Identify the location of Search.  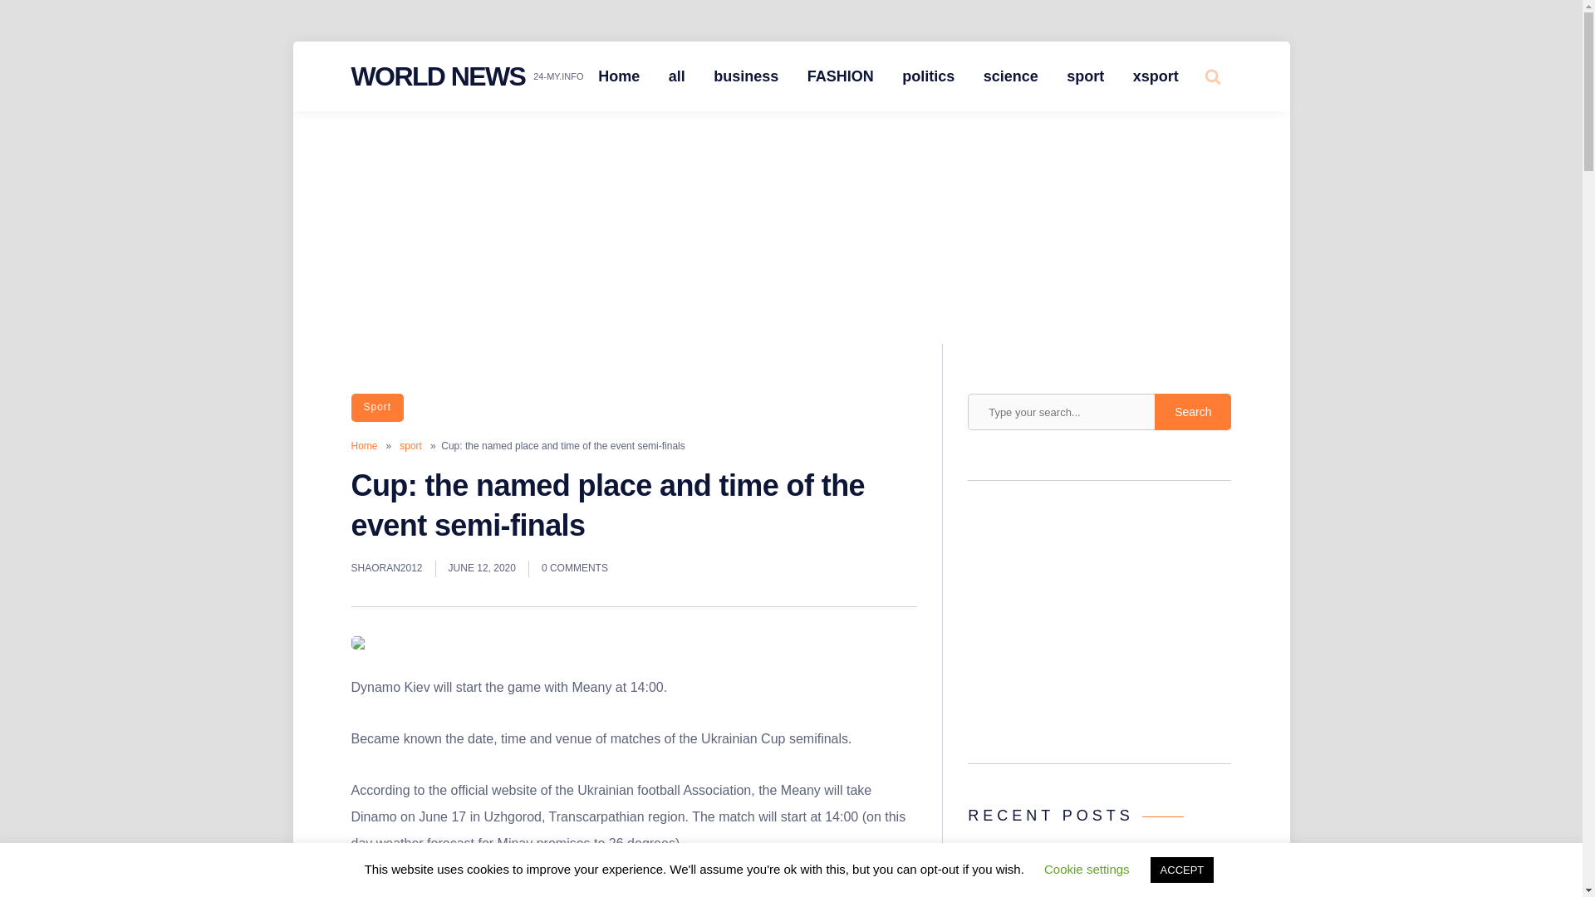
(1193, 412).